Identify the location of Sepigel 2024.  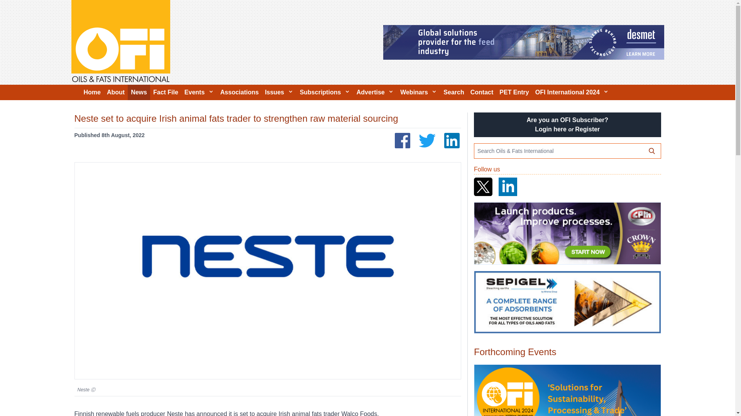
(567, 302).